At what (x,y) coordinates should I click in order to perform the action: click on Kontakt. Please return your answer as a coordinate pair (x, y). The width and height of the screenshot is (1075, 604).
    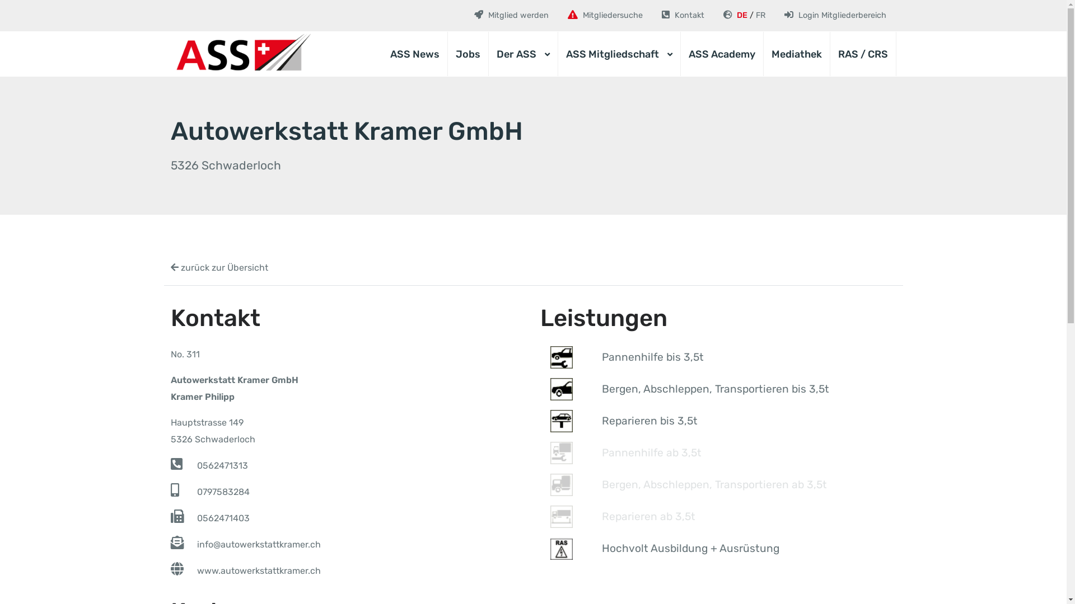
    Looking at the image, I should click on (683, 16).